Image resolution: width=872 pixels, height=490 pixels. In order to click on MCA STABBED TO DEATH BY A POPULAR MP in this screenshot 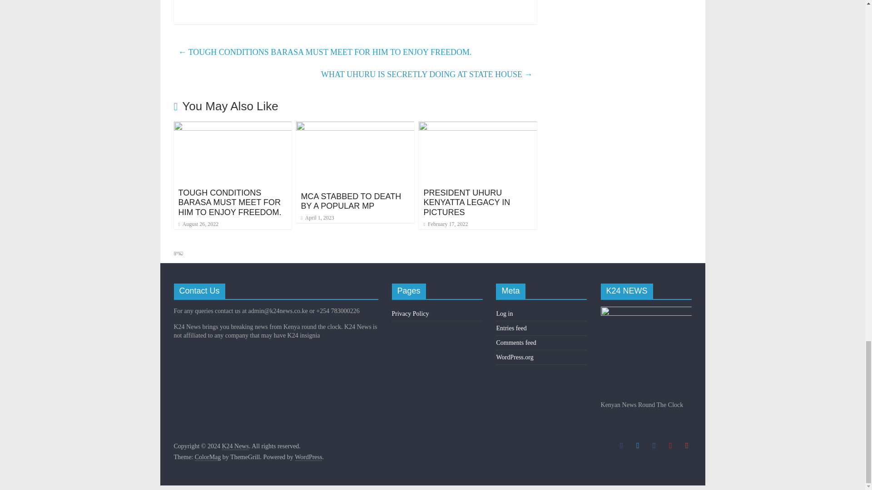, I will do `click(351, 201)`.